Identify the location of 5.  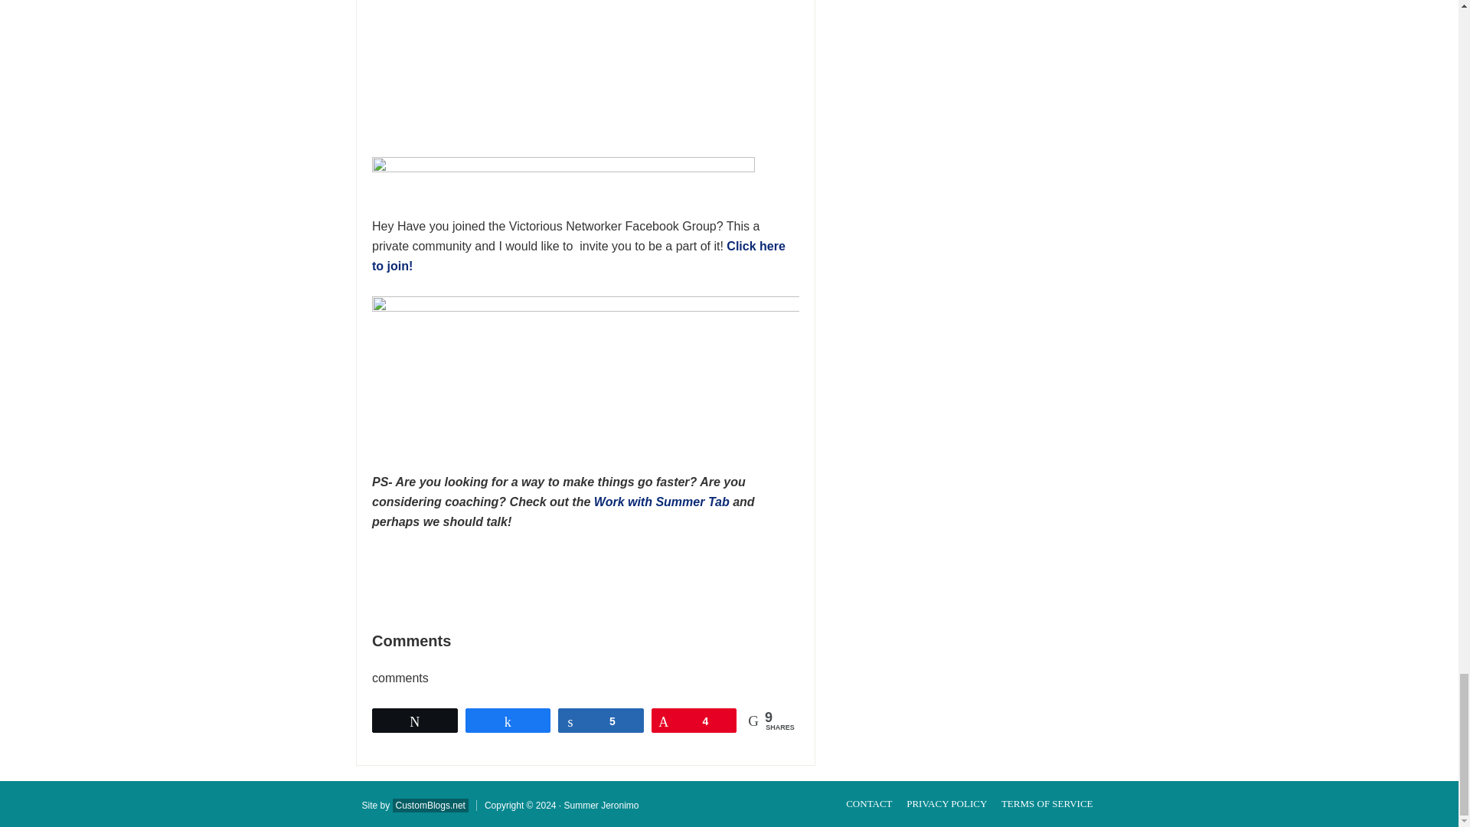
(600, 720).